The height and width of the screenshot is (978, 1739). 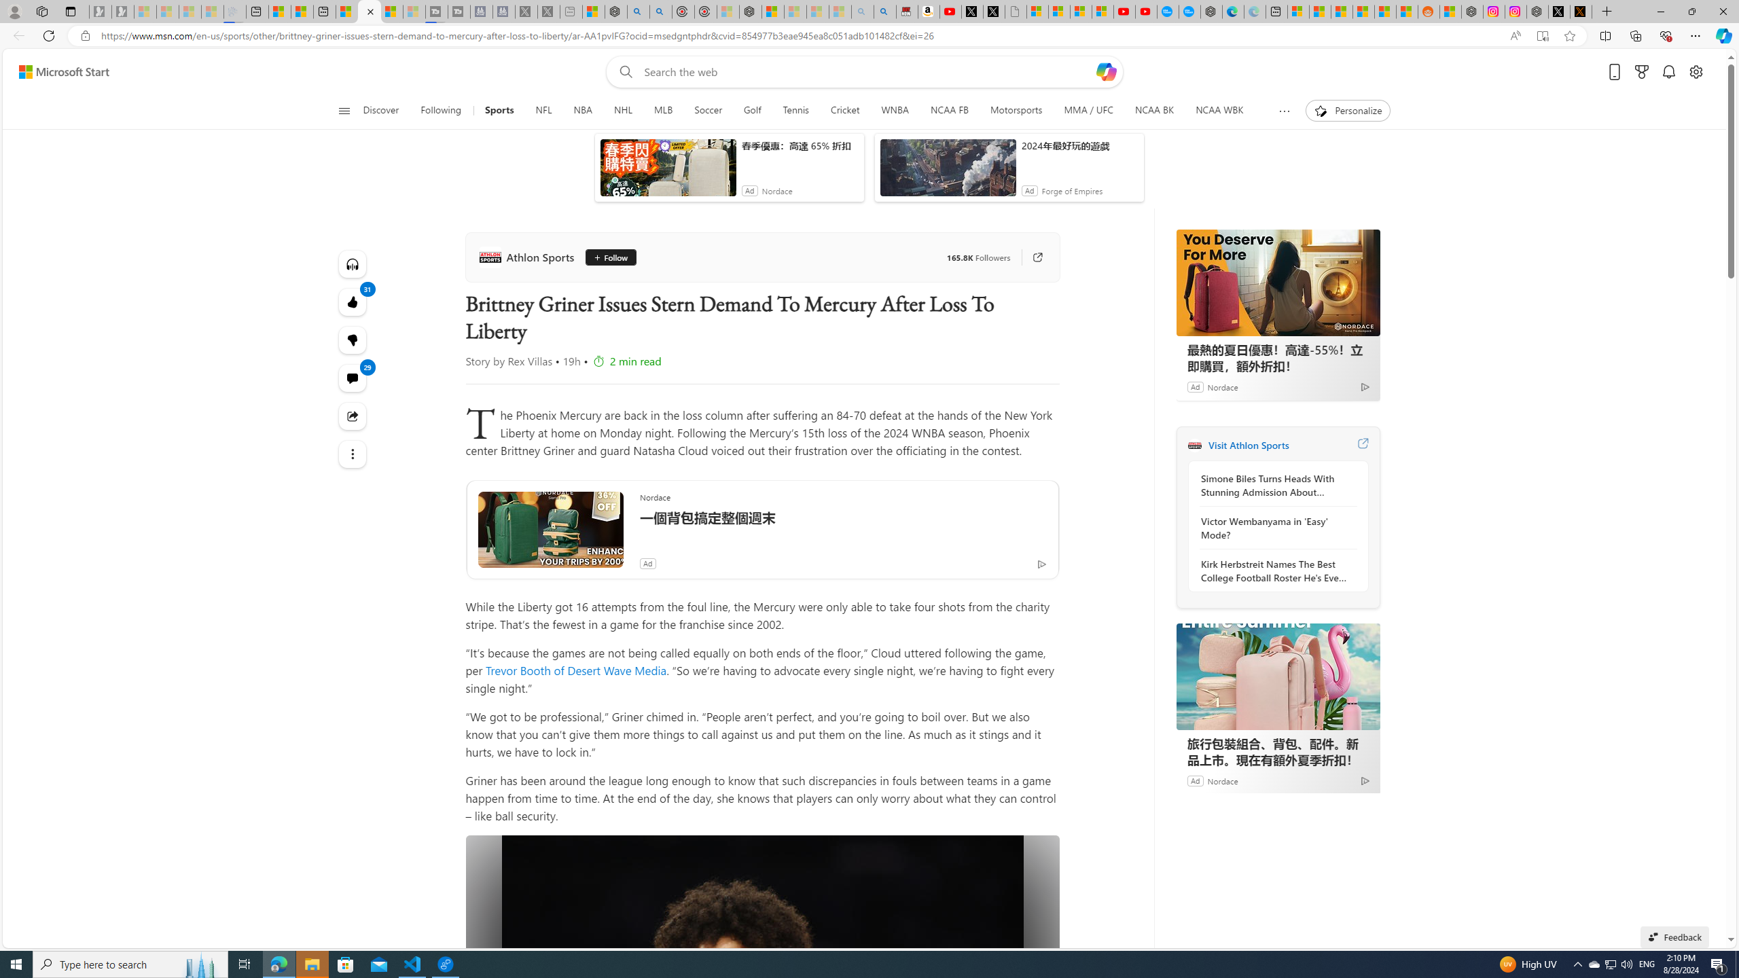 What do you see at coordinates (544, 111) in the screenshot?
I see `NFL` at bounding box center [544, 111].